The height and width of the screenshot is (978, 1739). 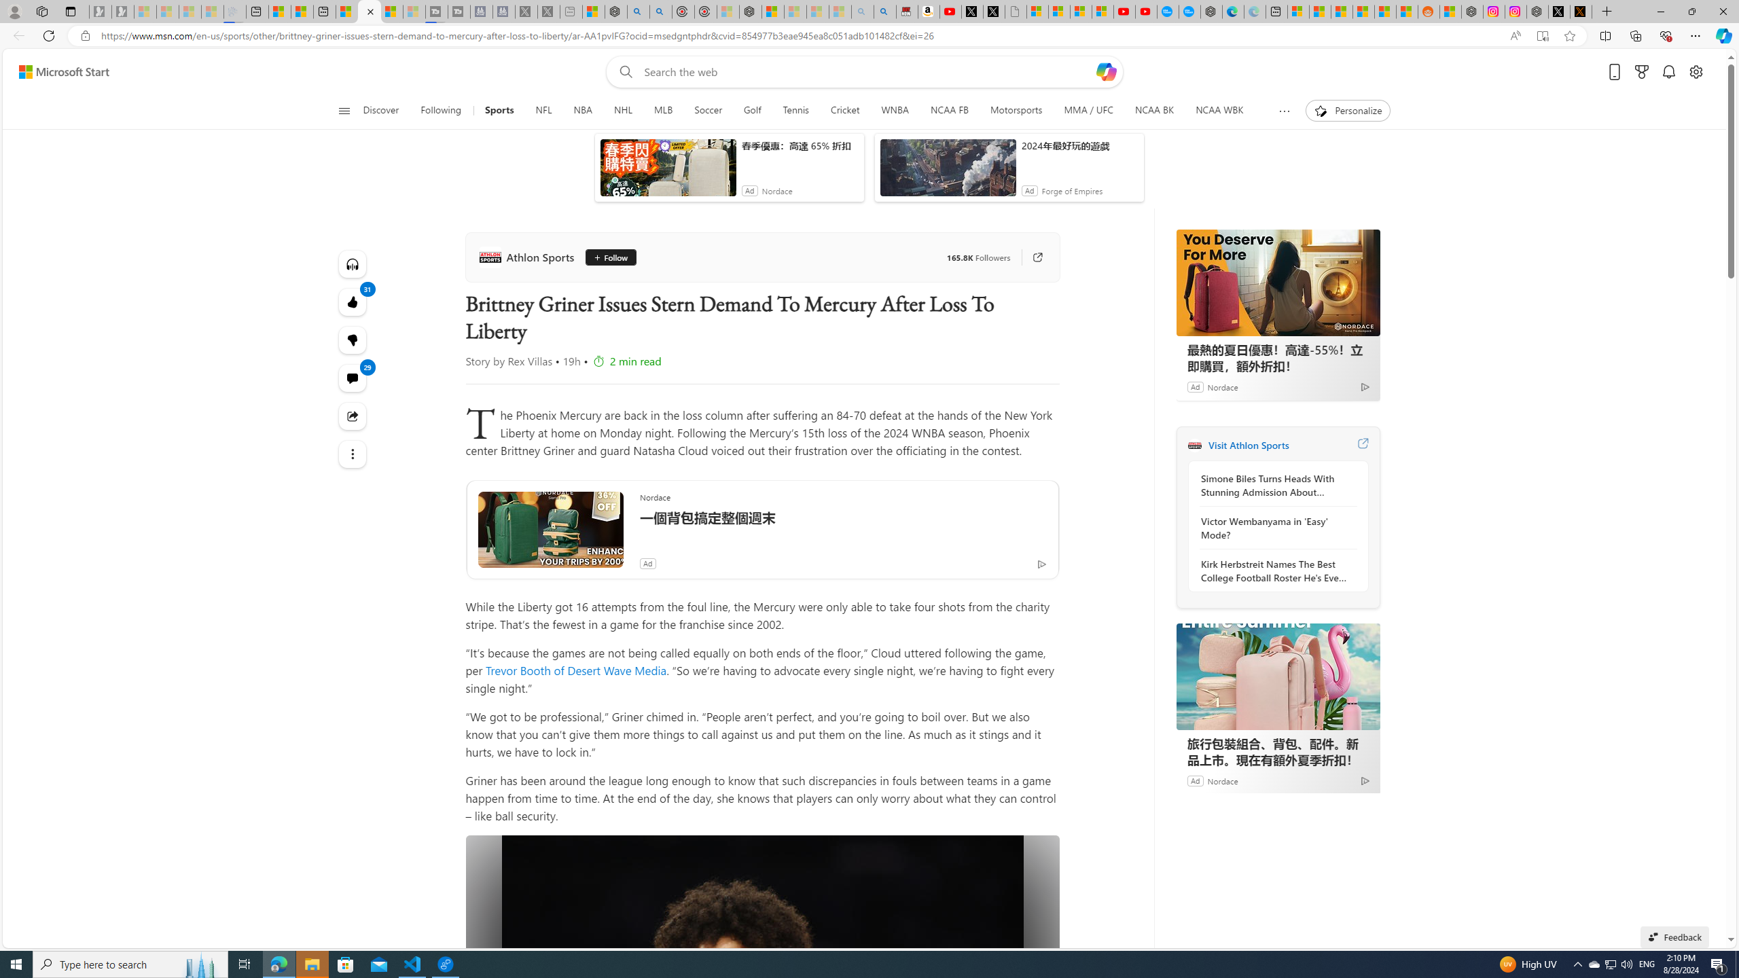 What do you see at coordinates (544, 111) in the screenshot?
I see `NFL` at bounding box center [544, 111].